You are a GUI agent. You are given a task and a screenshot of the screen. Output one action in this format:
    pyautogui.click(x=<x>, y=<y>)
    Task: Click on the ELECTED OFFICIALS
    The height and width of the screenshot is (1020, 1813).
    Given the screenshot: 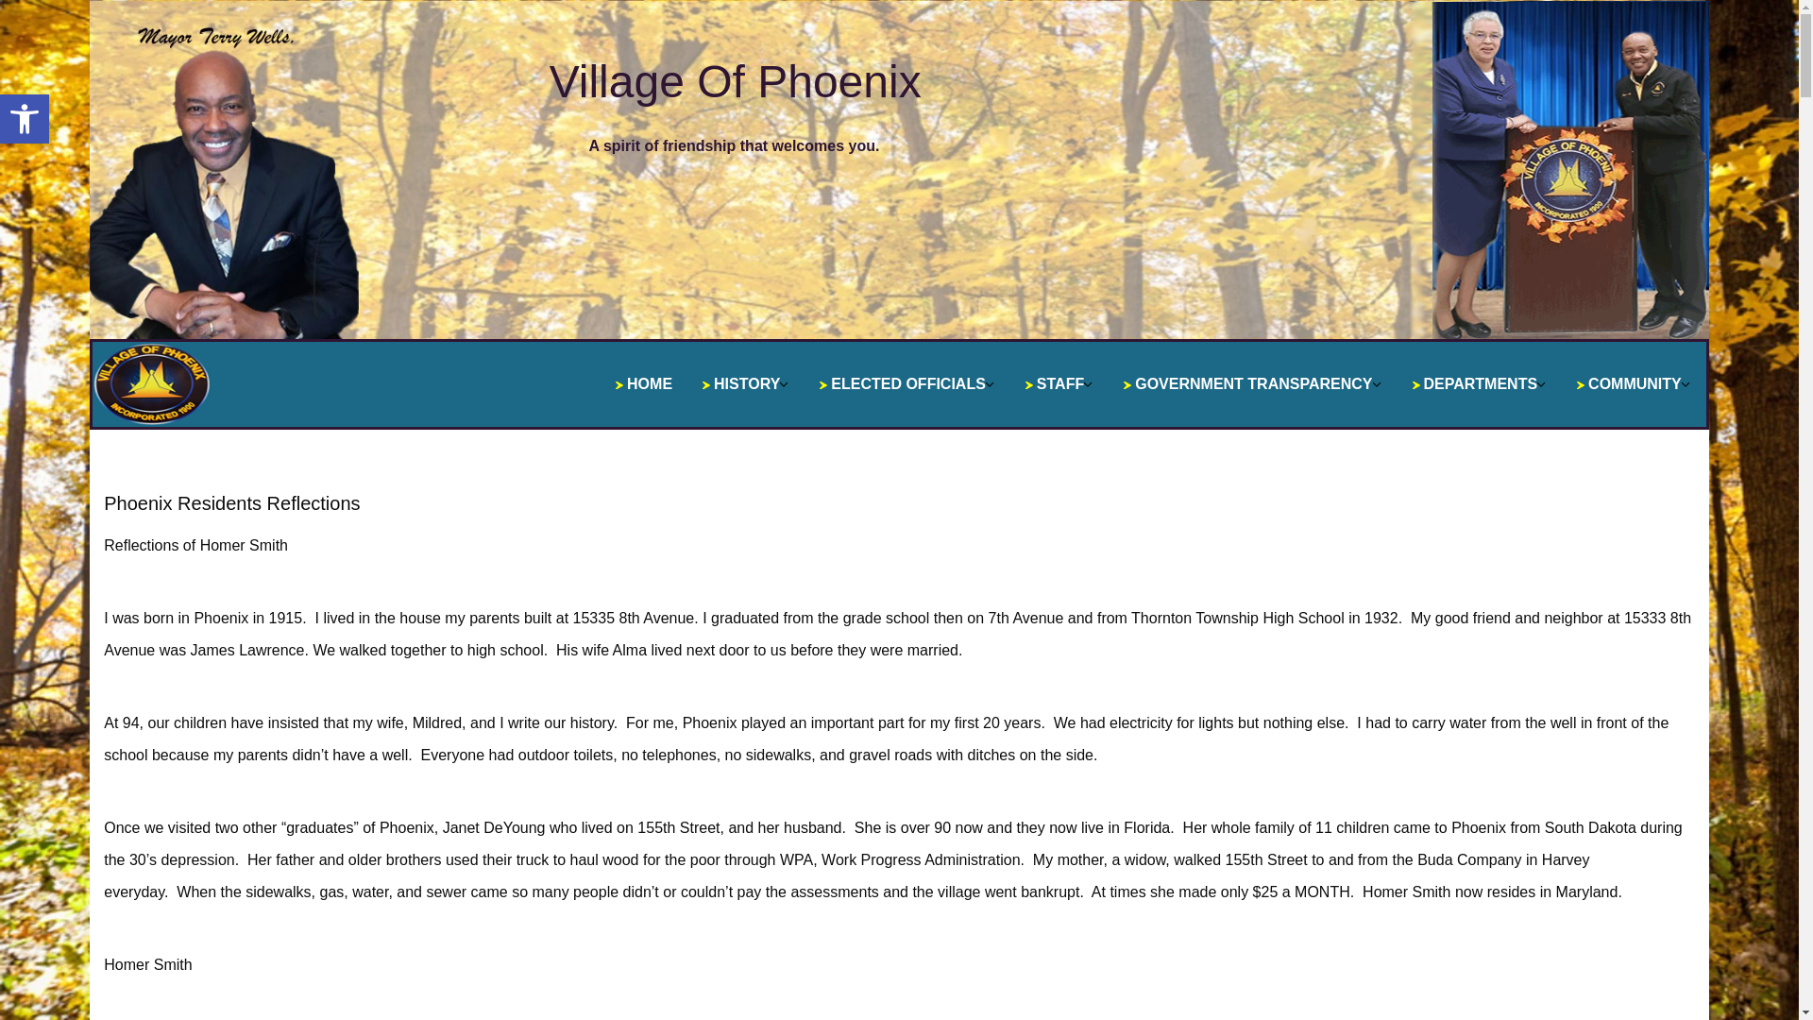 What is the action you would take?
    pyautogui.click(x=906, y=383)
    